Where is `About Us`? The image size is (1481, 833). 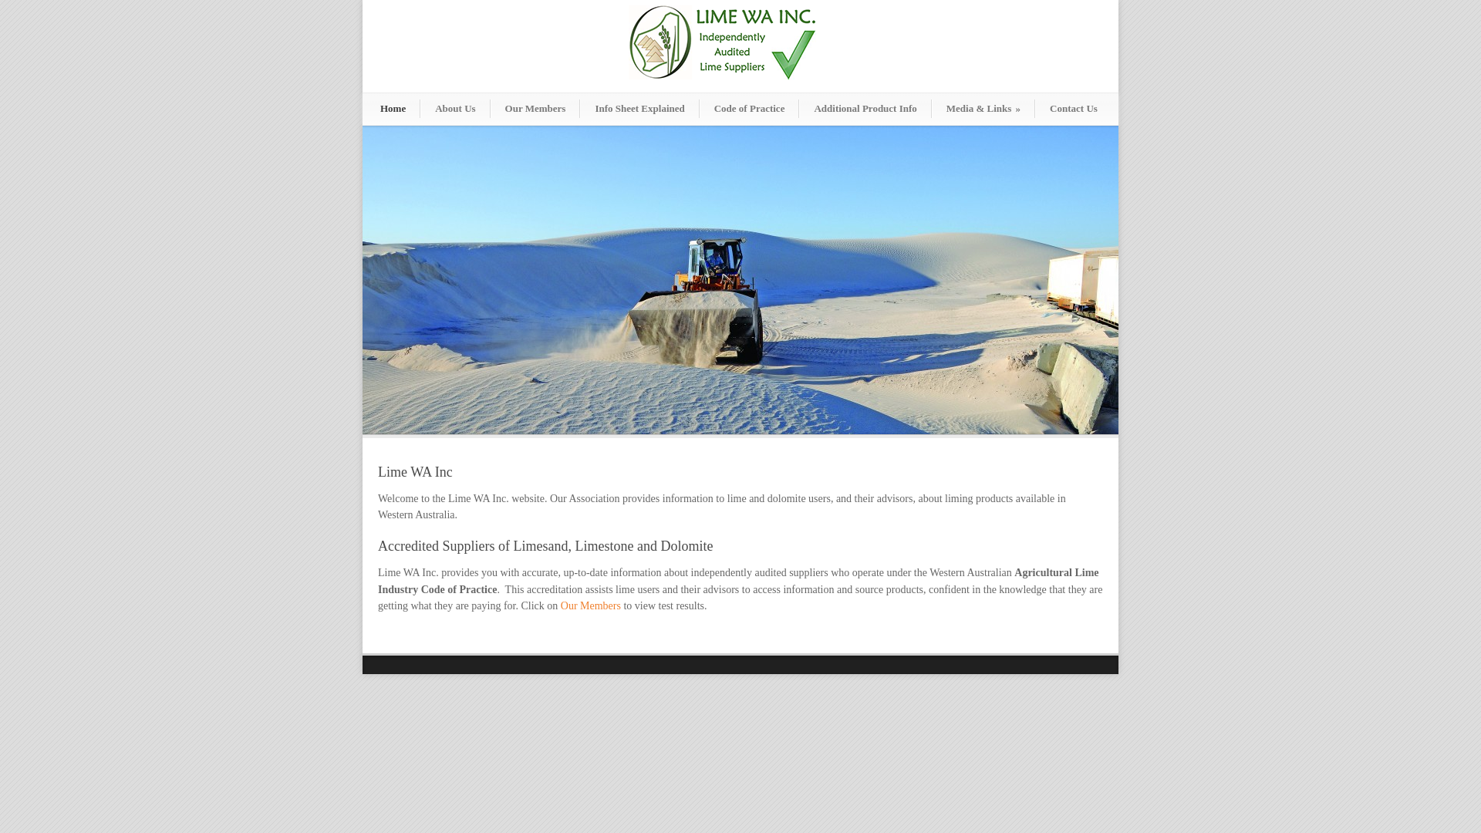 About Us is located at coordinates (455, 109).